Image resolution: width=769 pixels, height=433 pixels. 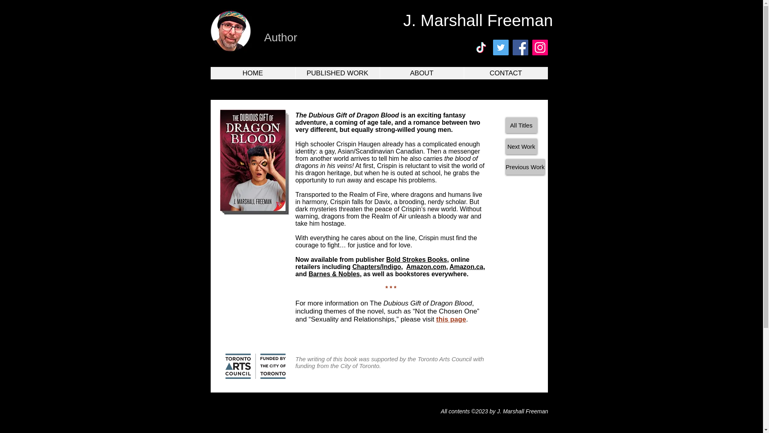 I want to click on HOME, so click(x=253, y=73).